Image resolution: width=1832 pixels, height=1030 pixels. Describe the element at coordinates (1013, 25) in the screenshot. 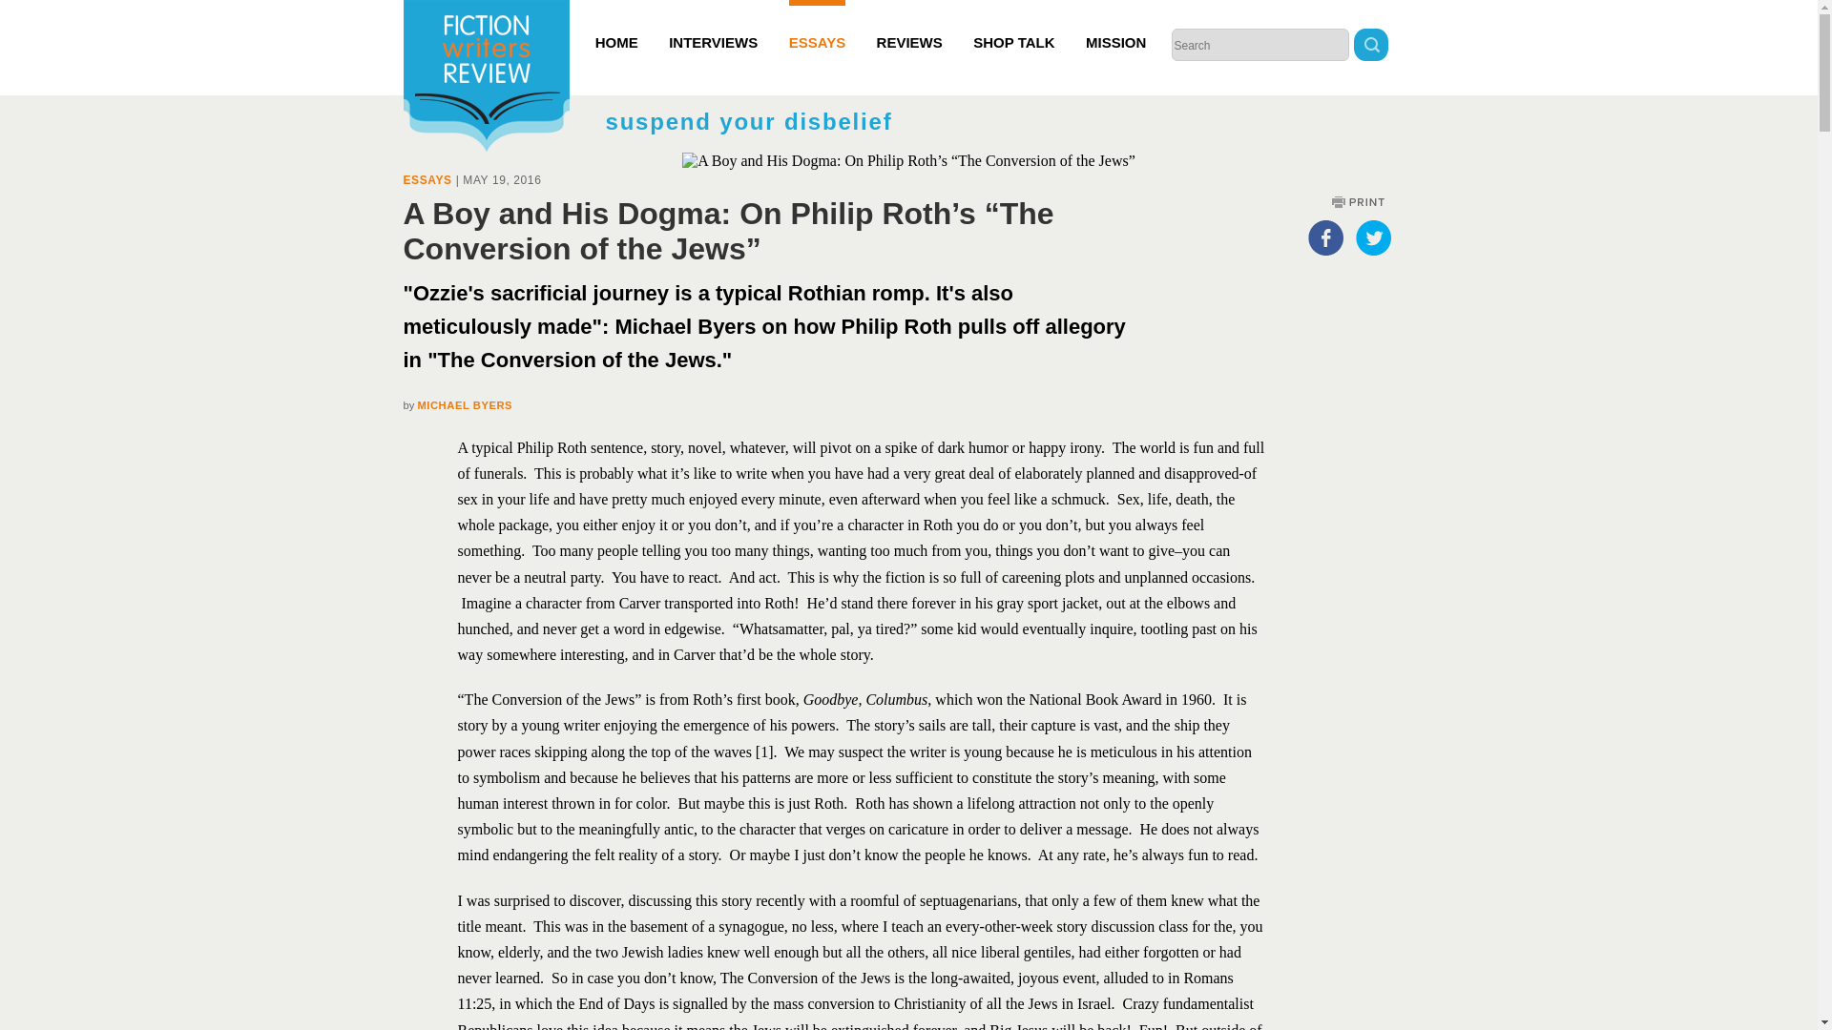

I see `SHOP TALK` at that location.